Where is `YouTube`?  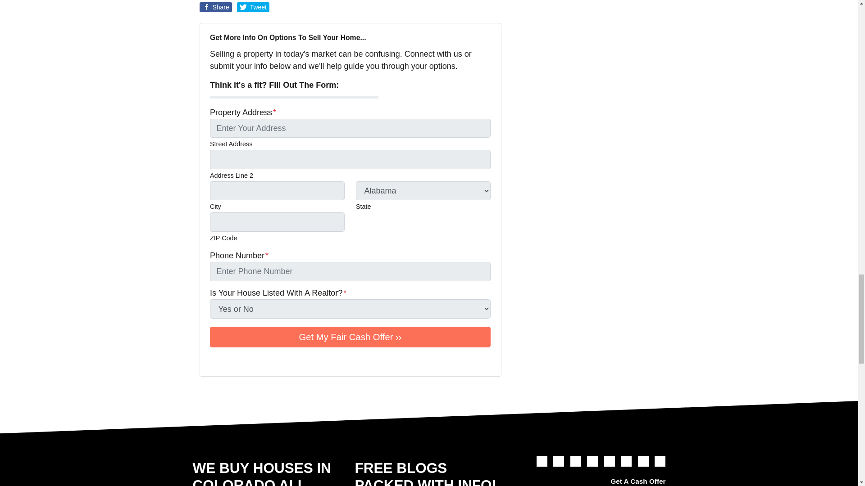
YouTube is located at coordinates (576, 461).